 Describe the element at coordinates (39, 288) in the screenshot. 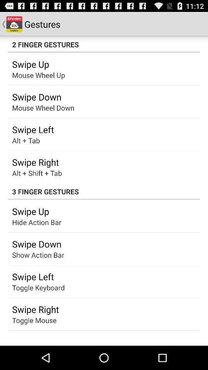

I see `open icon below the swipe left` at that location.